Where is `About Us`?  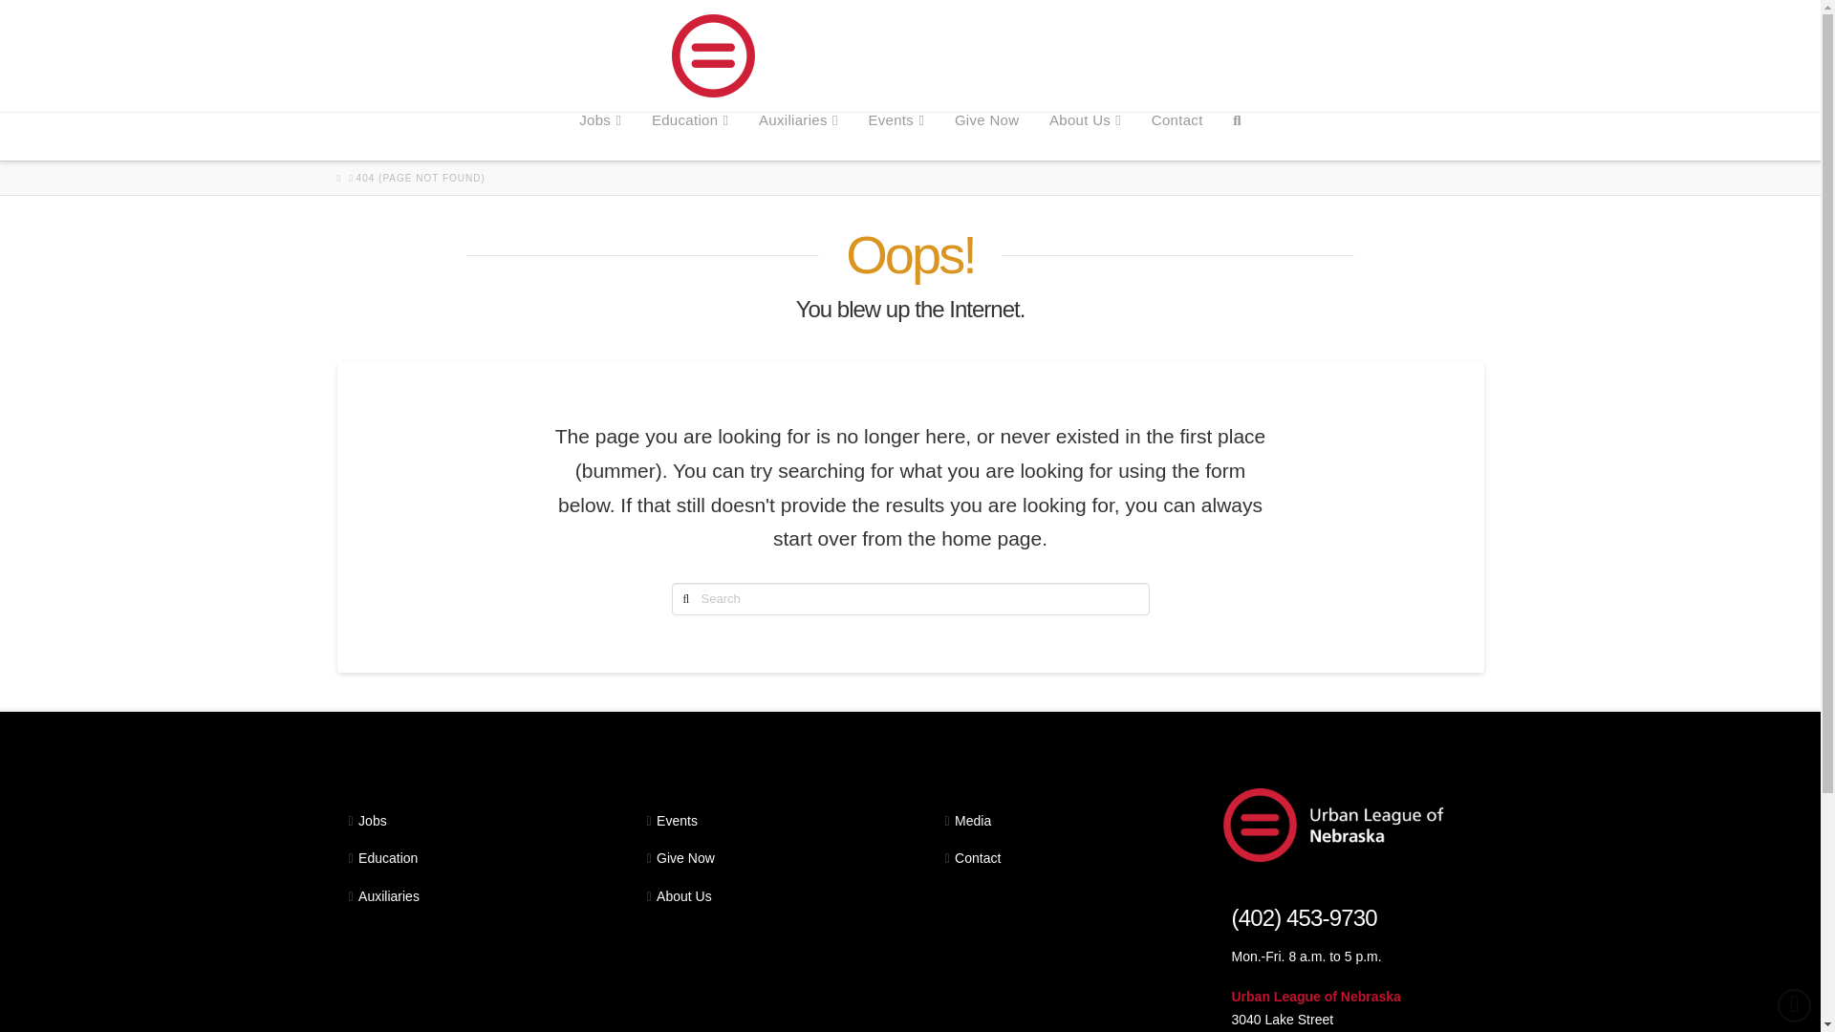
About Us is located at coordinates (1085, 136).